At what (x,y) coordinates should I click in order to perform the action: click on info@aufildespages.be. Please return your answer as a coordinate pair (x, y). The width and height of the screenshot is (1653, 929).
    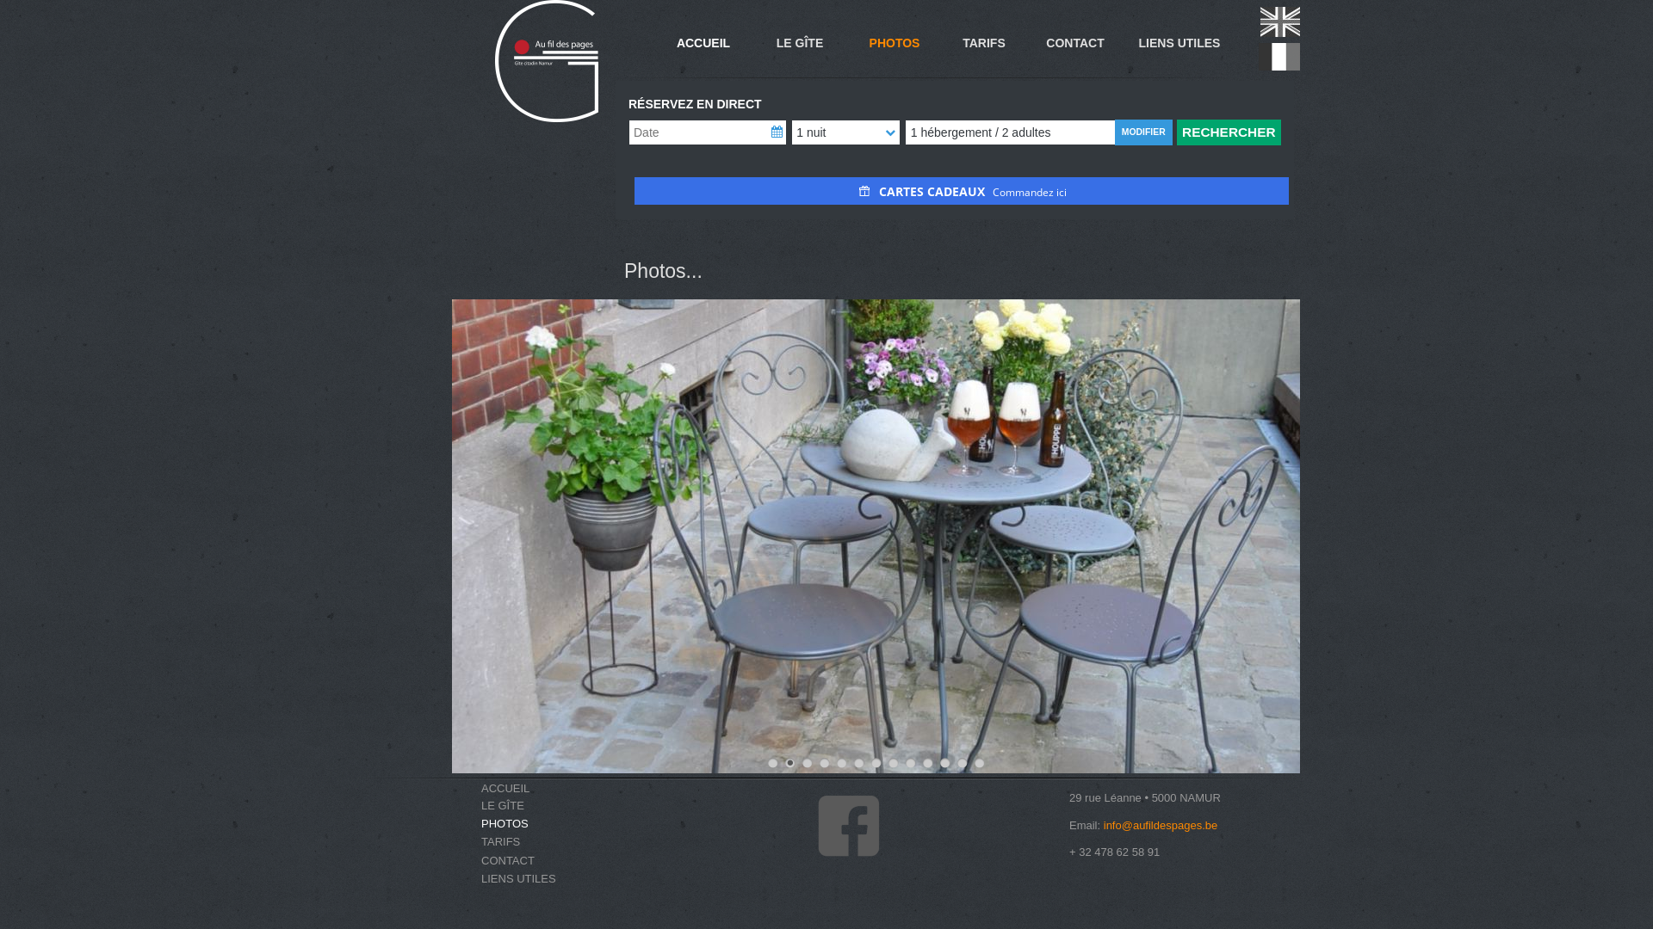
    Looking at the image, I should click on (1161, 824).